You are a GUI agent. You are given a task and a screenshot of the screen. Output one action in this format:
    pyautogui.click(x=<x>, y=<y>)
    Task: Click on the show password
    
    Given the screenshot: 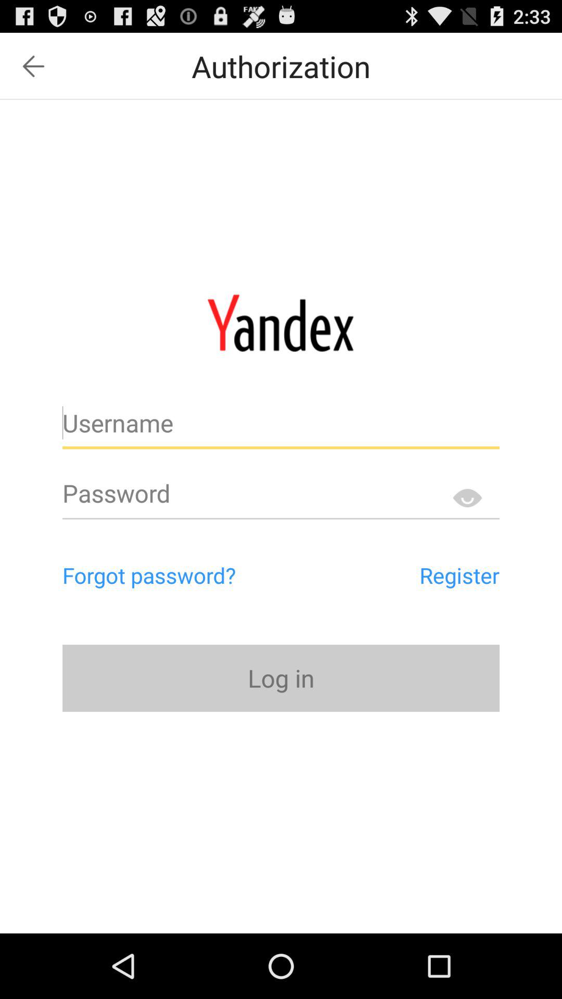 What is the action you would take?
    pyautogui.click(x=467, y=497)
    